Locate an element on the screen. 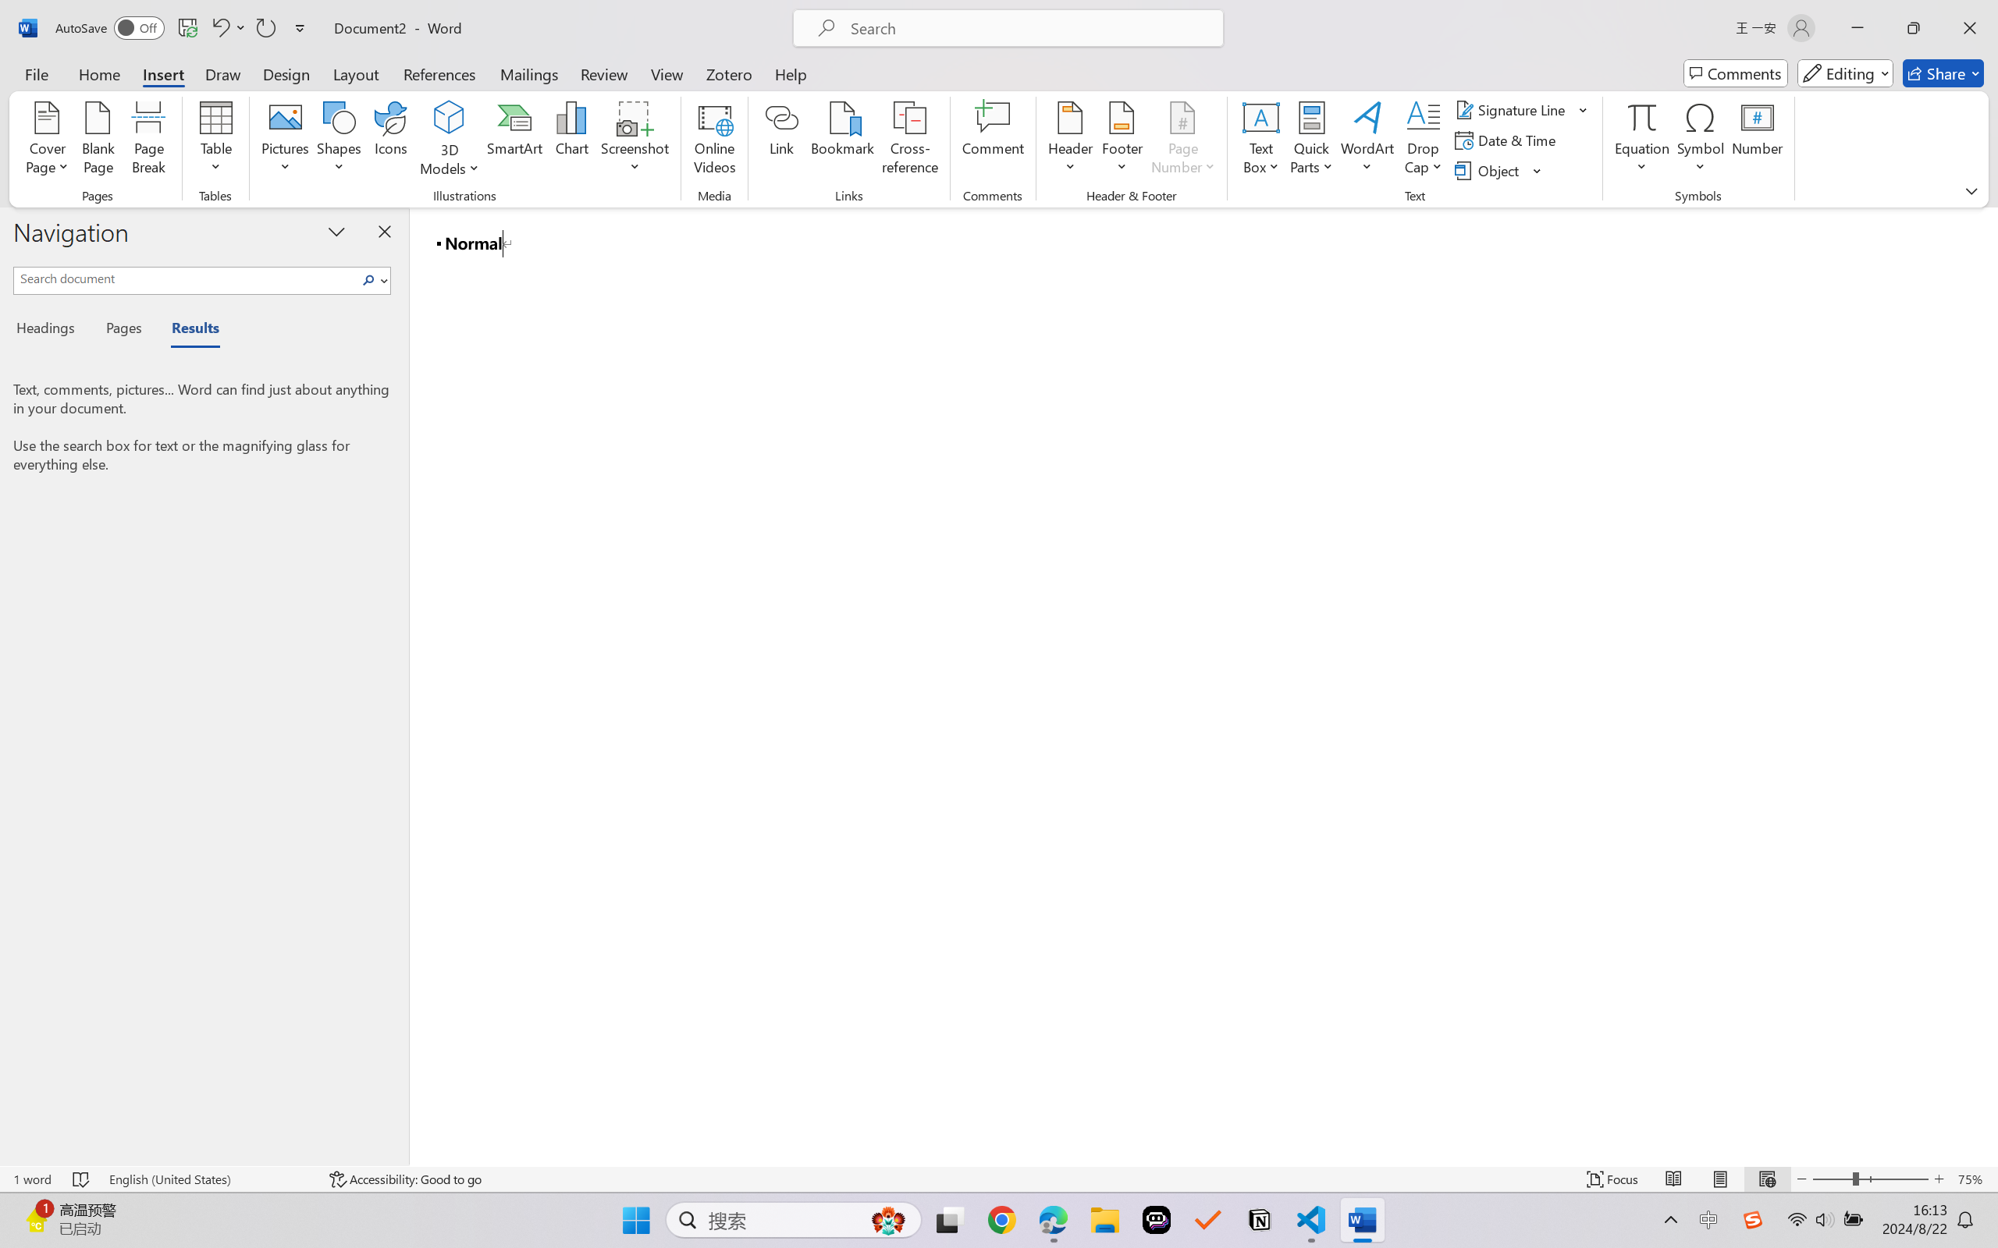 The image size is (1998, 1248). Quick Access Toolbar is located at coordinates (184, 28).